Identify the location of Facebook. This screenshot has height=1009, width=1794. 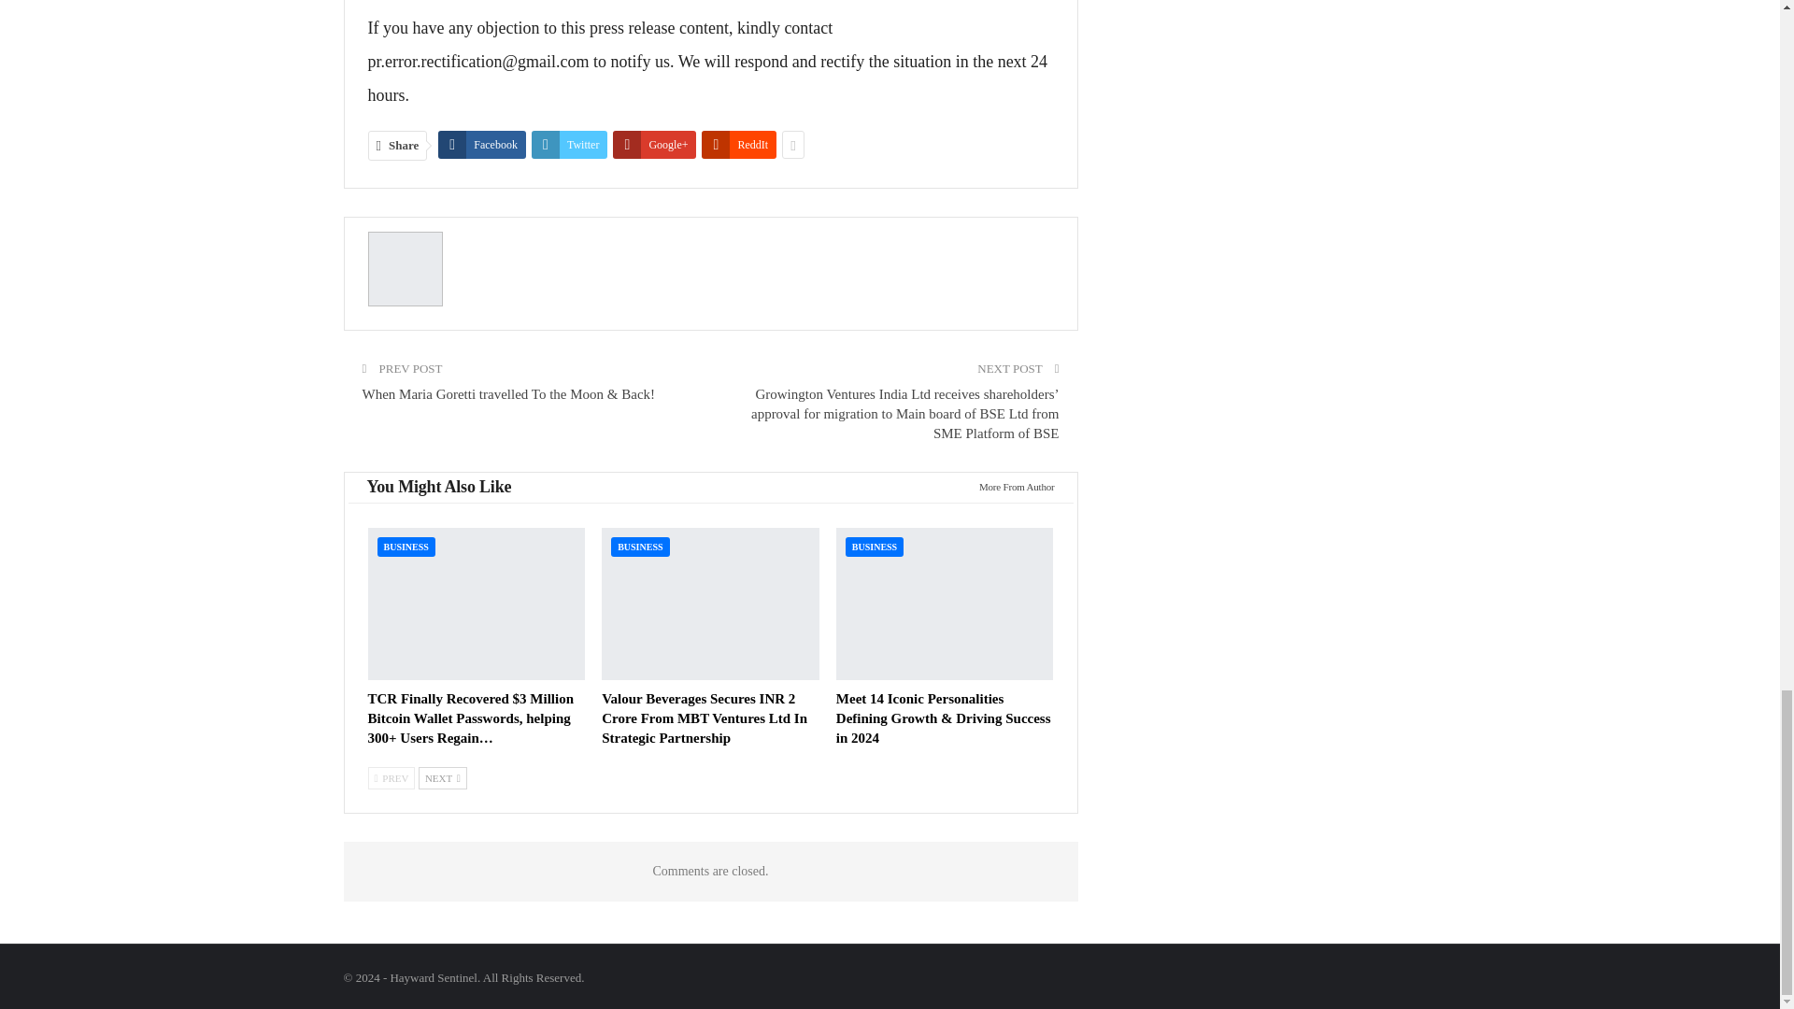
(481, 144).